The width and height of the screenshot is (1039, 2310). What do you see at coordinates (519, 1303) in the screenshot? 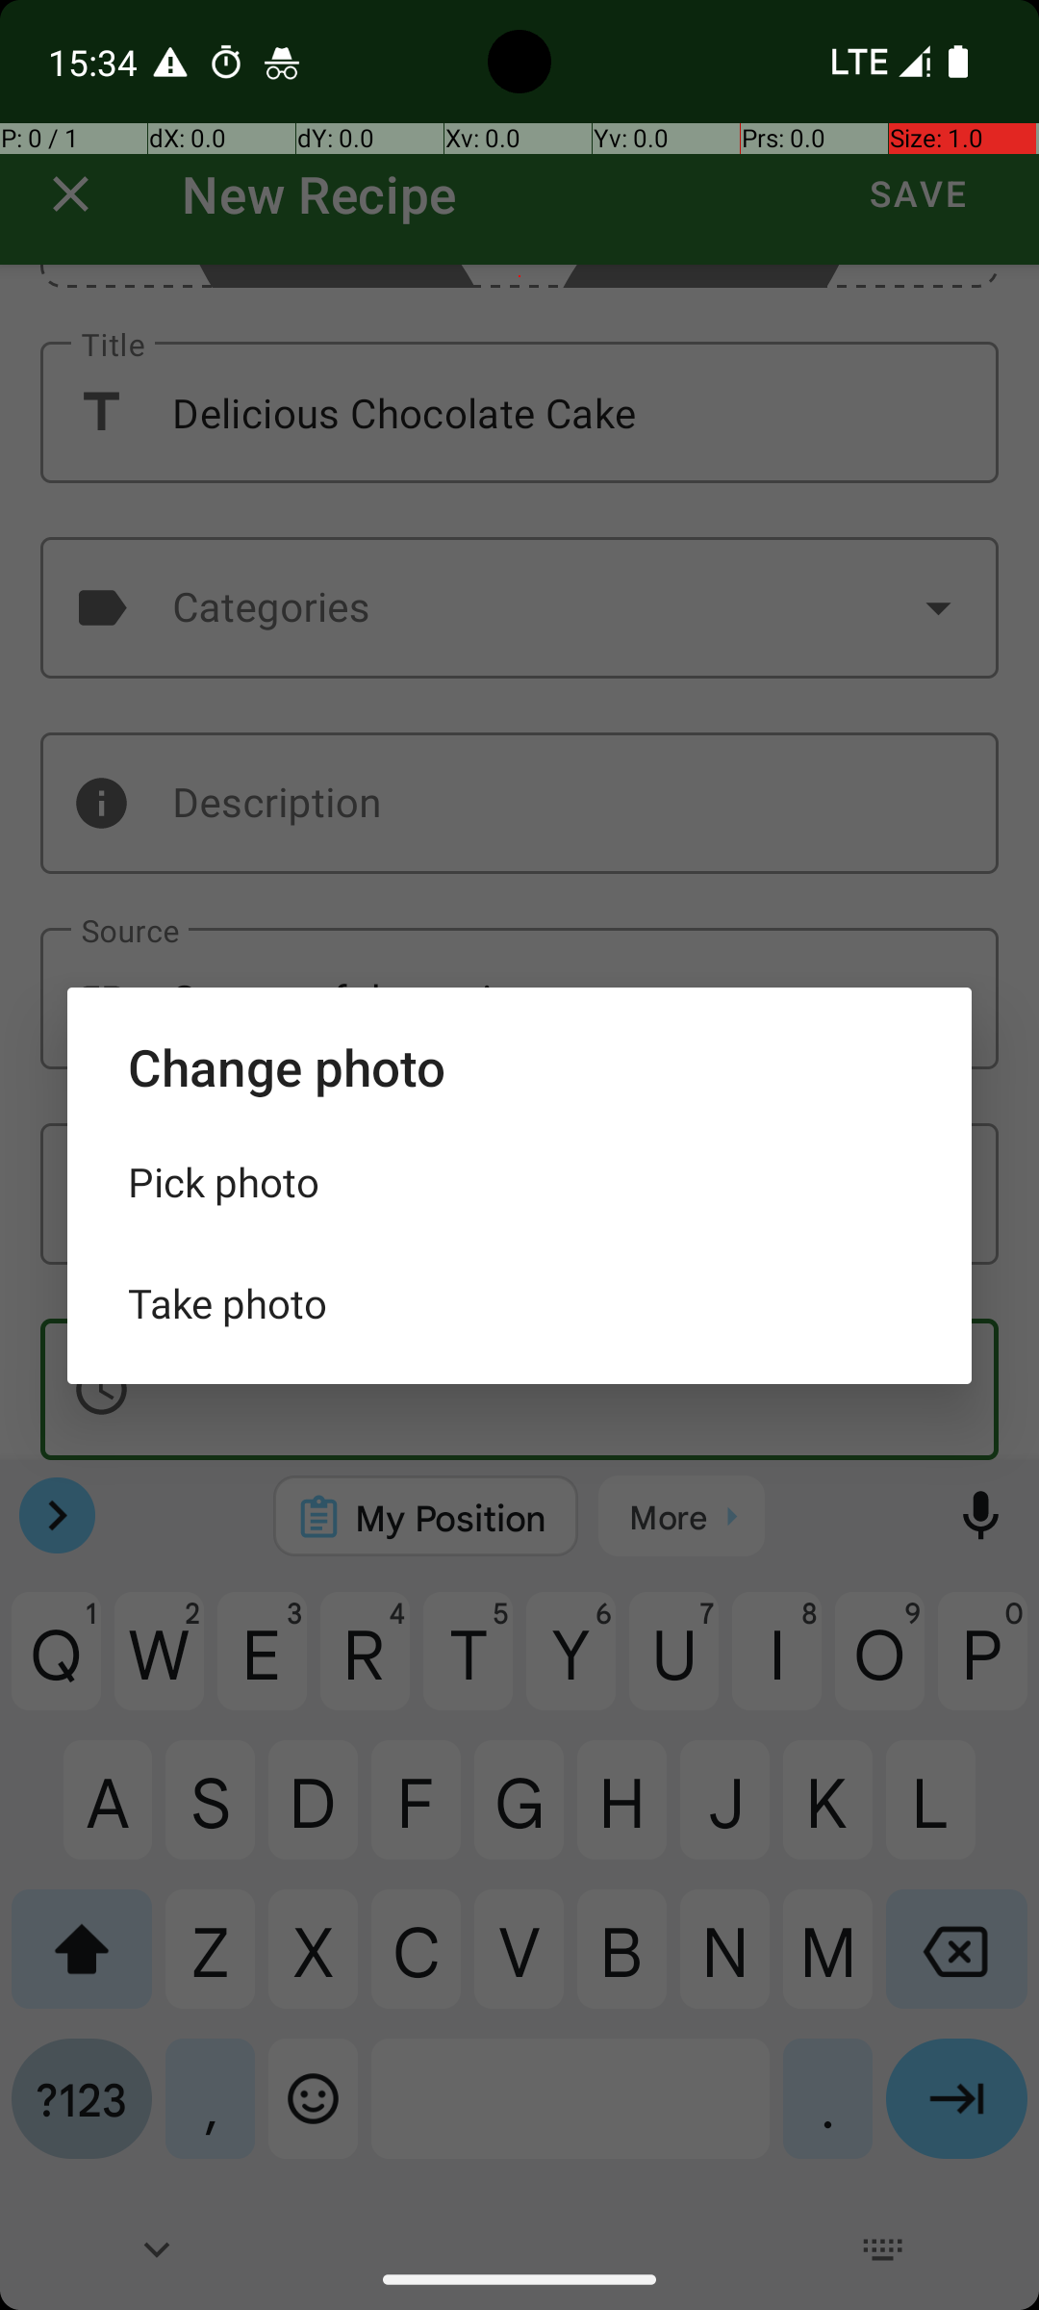
I see `Take photo` at bounding box center [519, 1303].